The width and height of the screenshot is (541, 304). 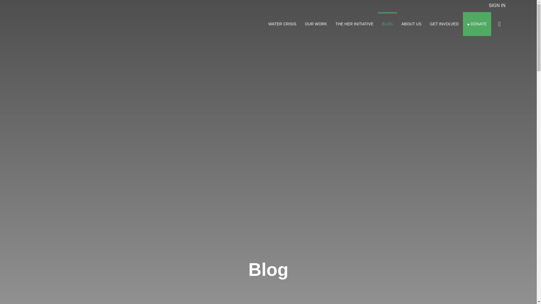 I want to click on ABOUT US, so click(x=411, y=24).